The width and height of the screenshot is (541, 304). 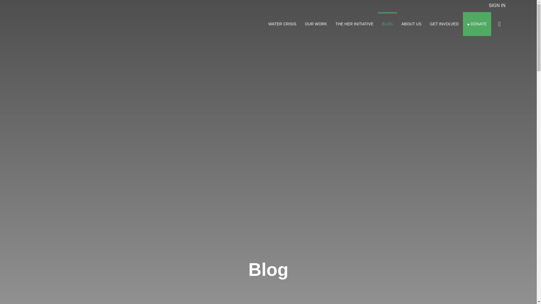 I want to click on ABOUT US, so click(x=411, y=24).